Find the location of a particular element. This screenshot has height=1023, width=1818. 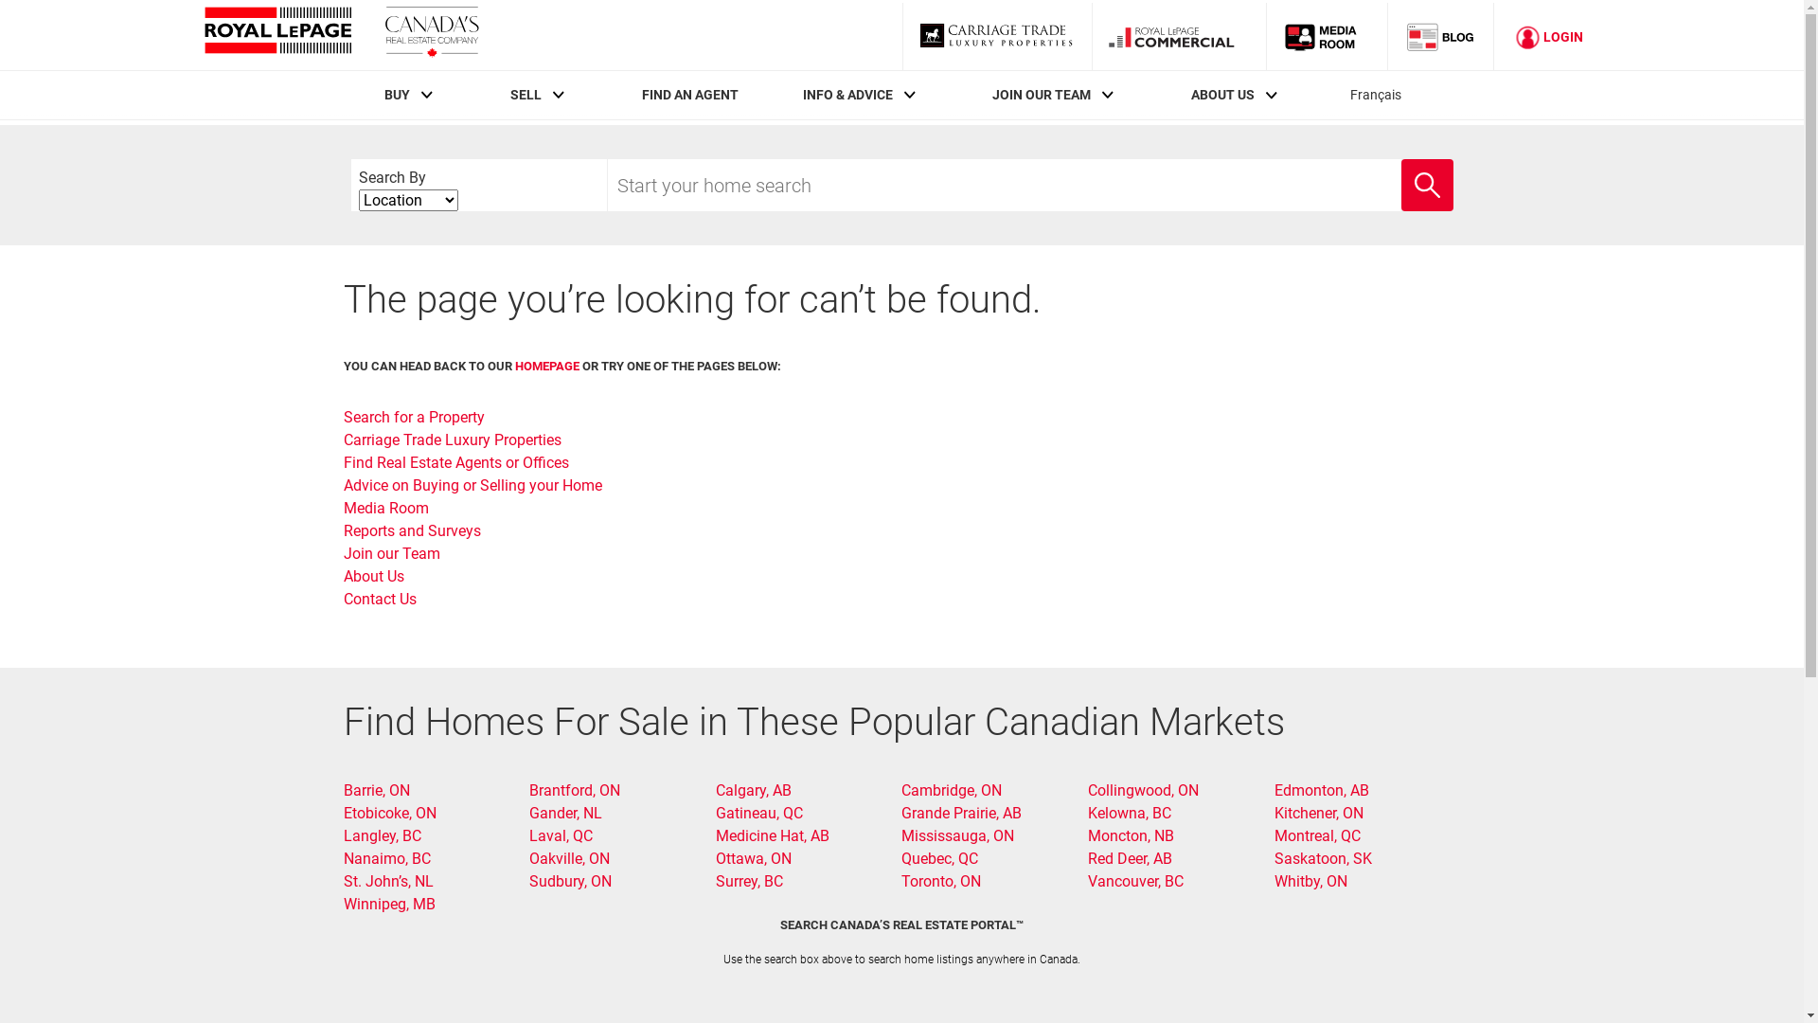

Whitby, ON is located at coordinates (1310, 881).